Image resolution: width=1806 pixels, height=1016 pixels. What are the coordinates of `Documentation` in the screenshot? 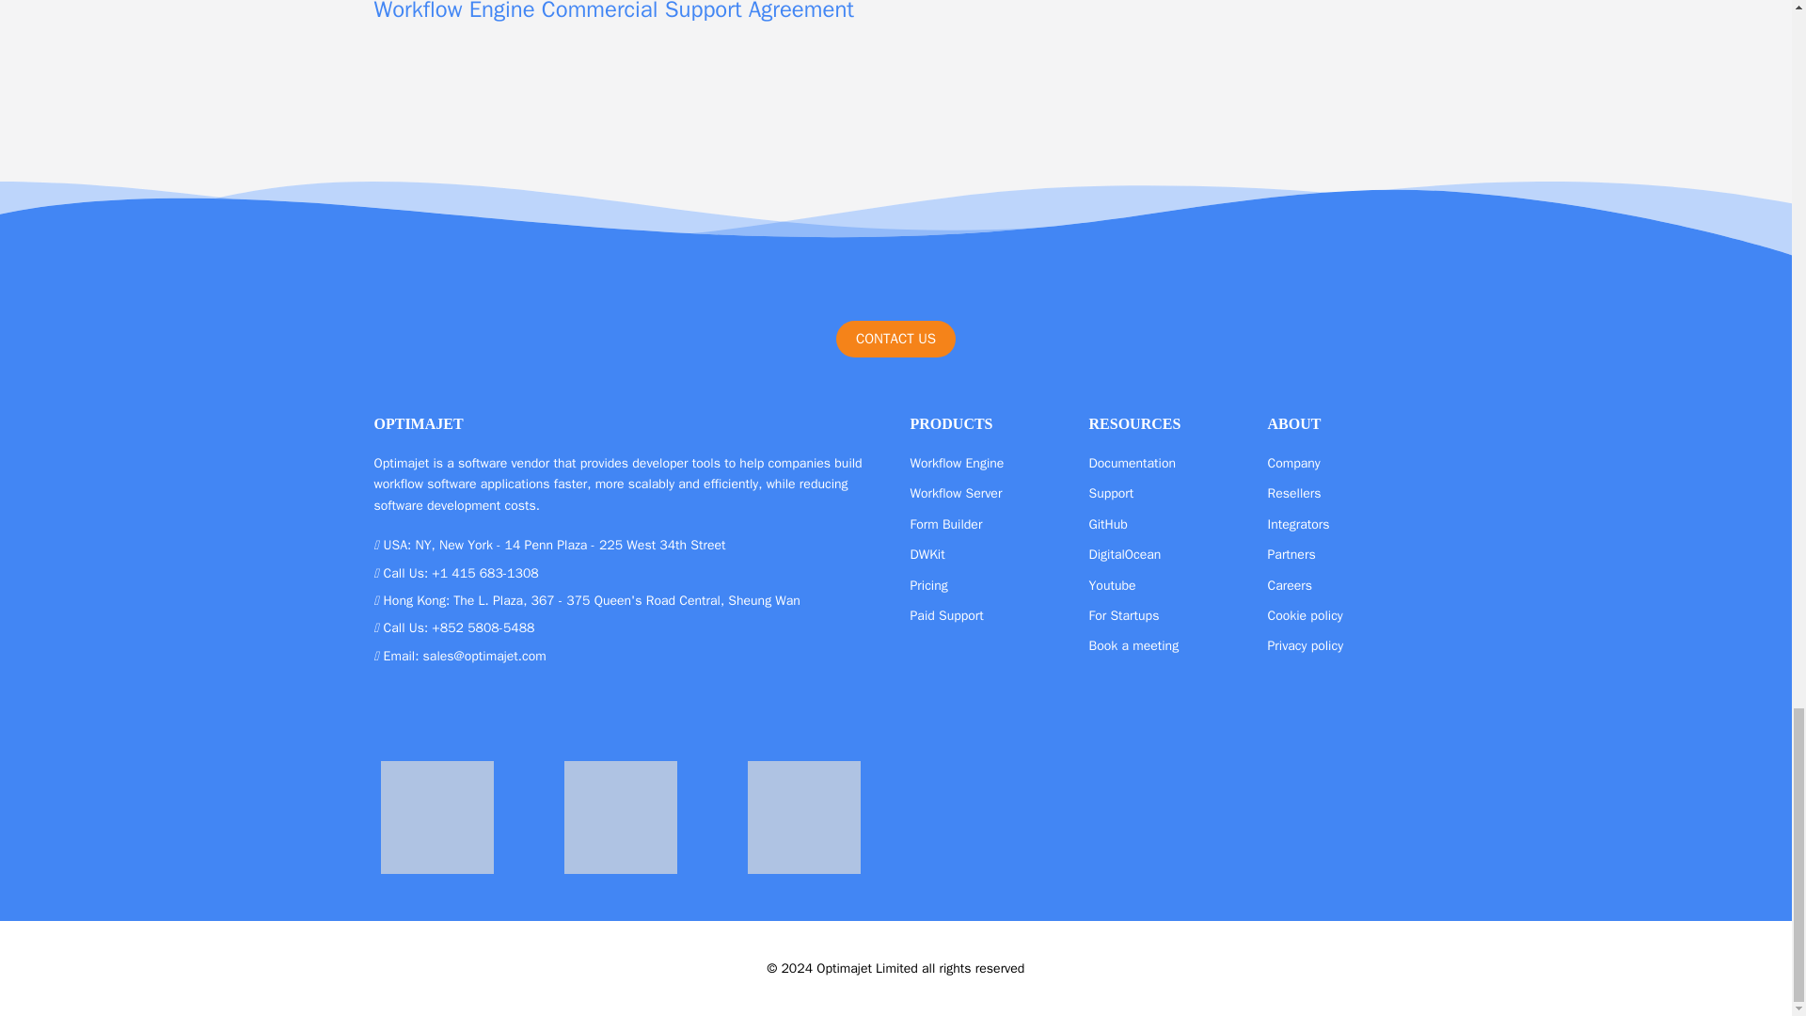 It's located at (1133, 463).